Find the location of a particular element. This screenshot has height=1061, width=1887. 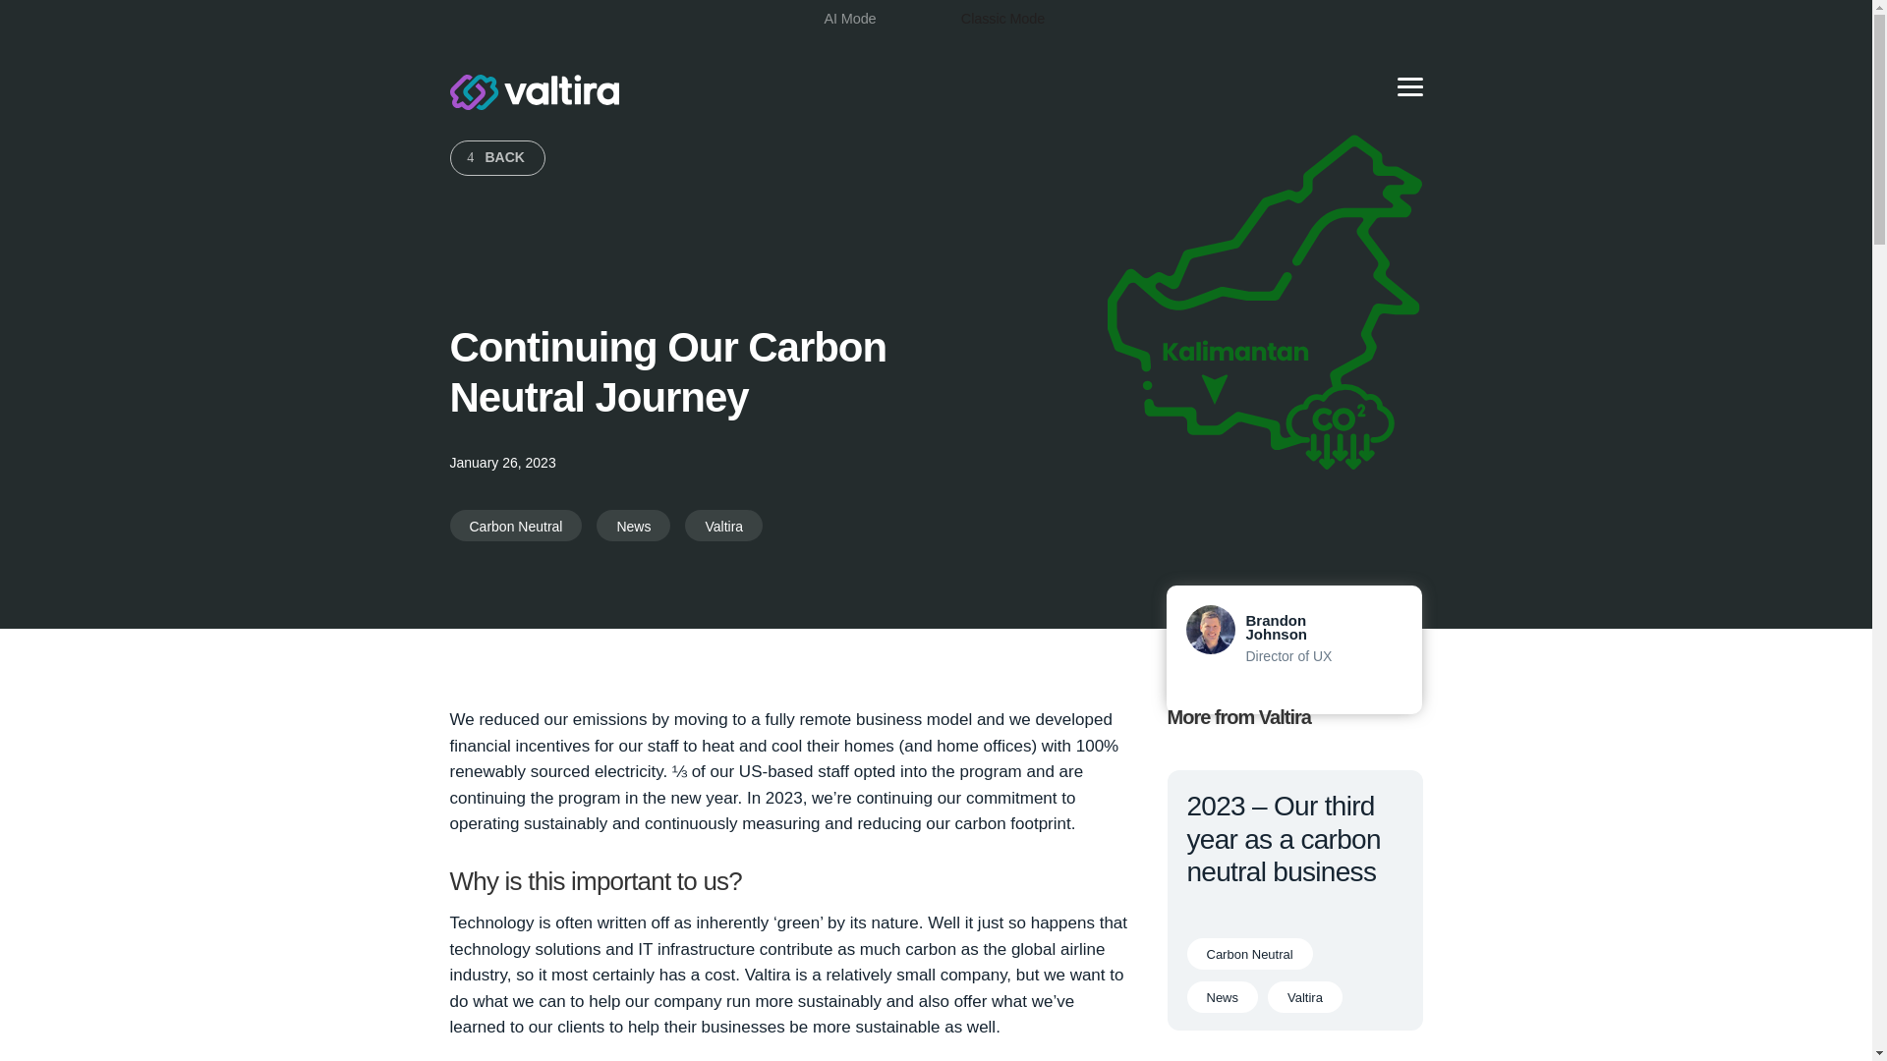

Carbon Neutral is located at coordinates (517, 525).